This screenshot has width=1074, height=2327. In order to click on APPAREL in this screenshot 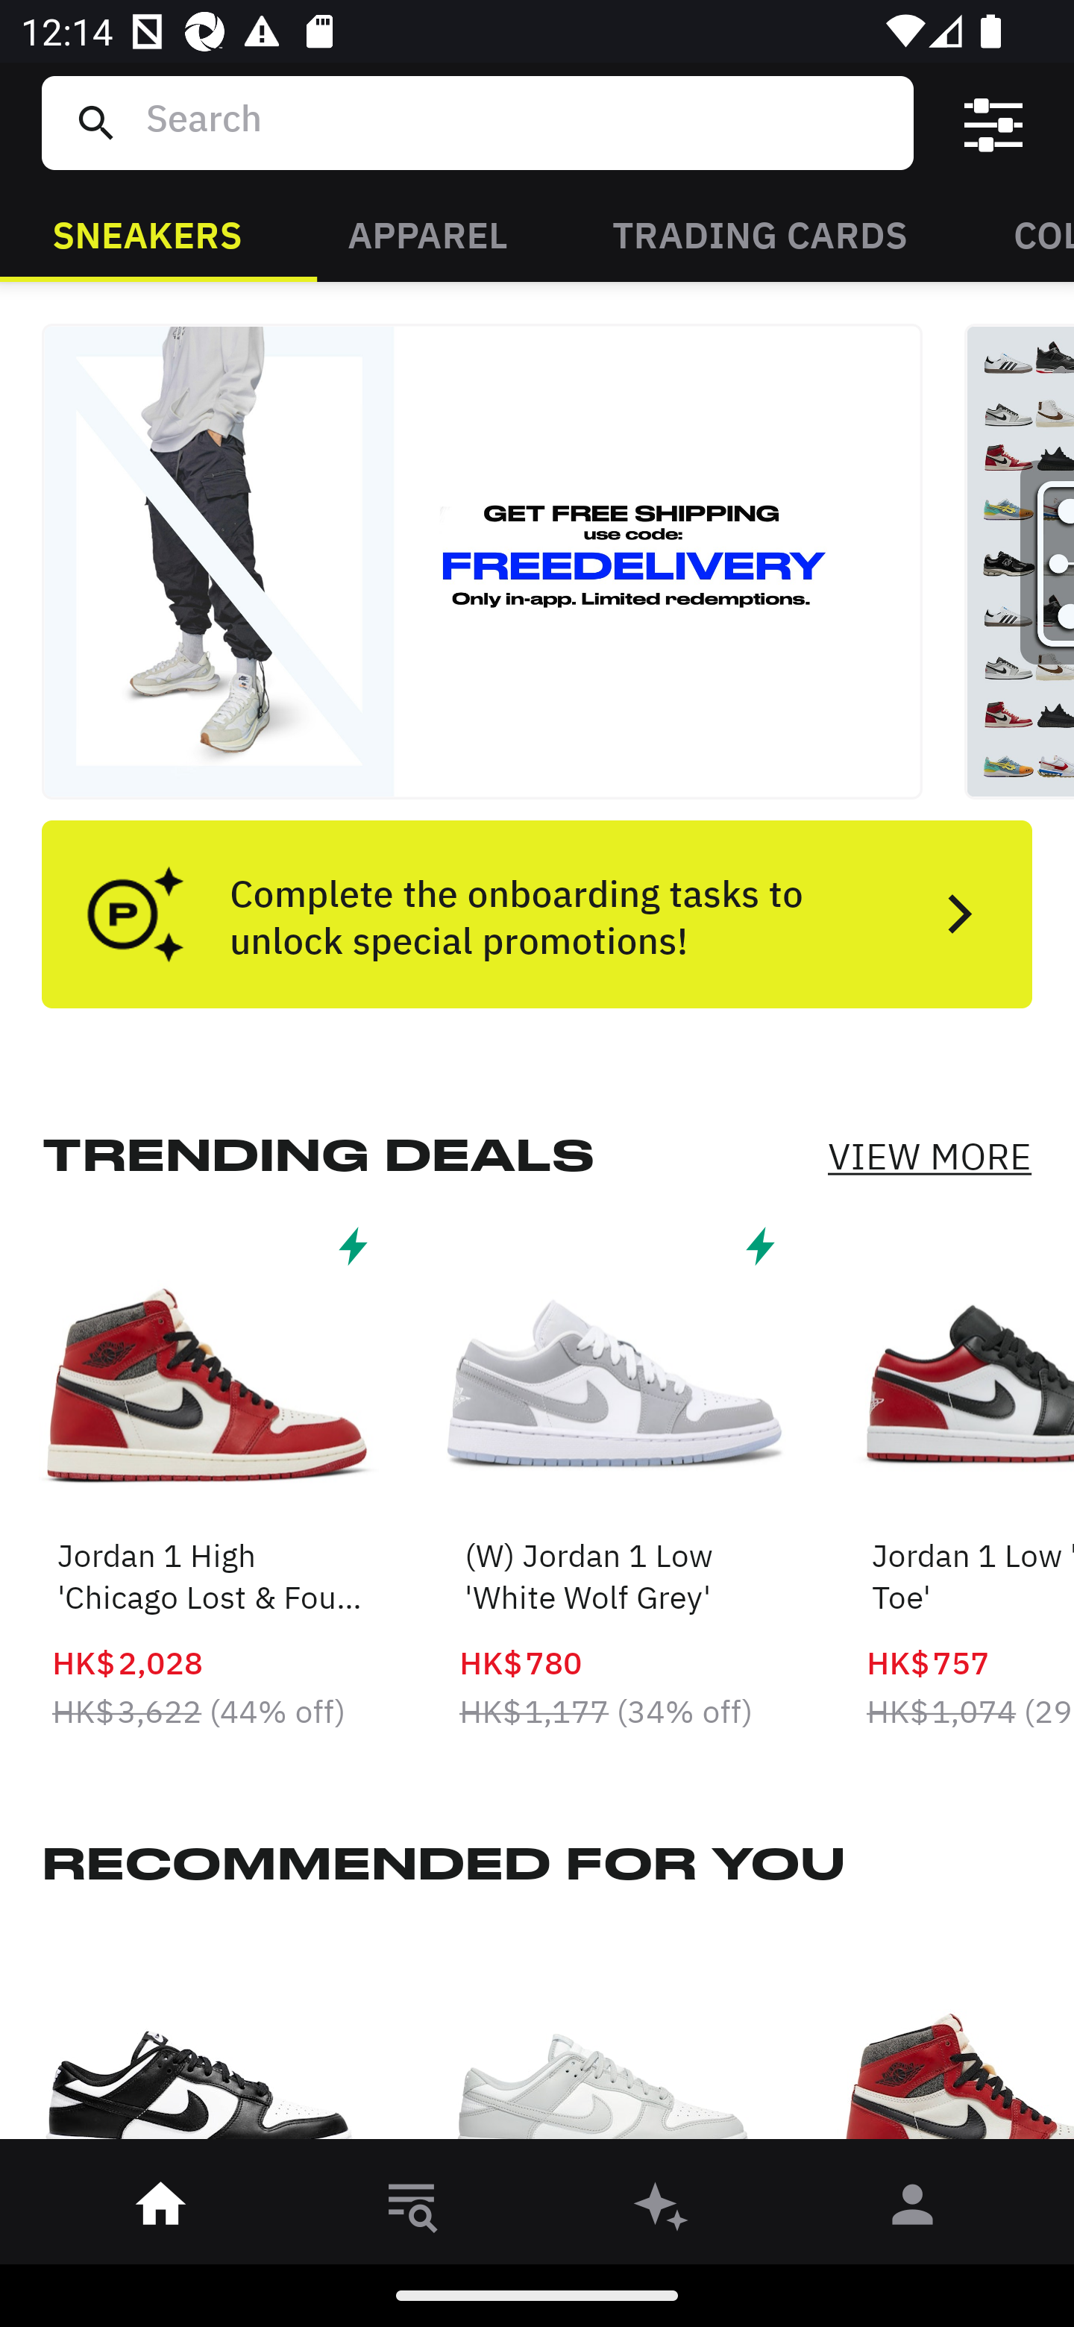, I will do `click(427, 233)`.